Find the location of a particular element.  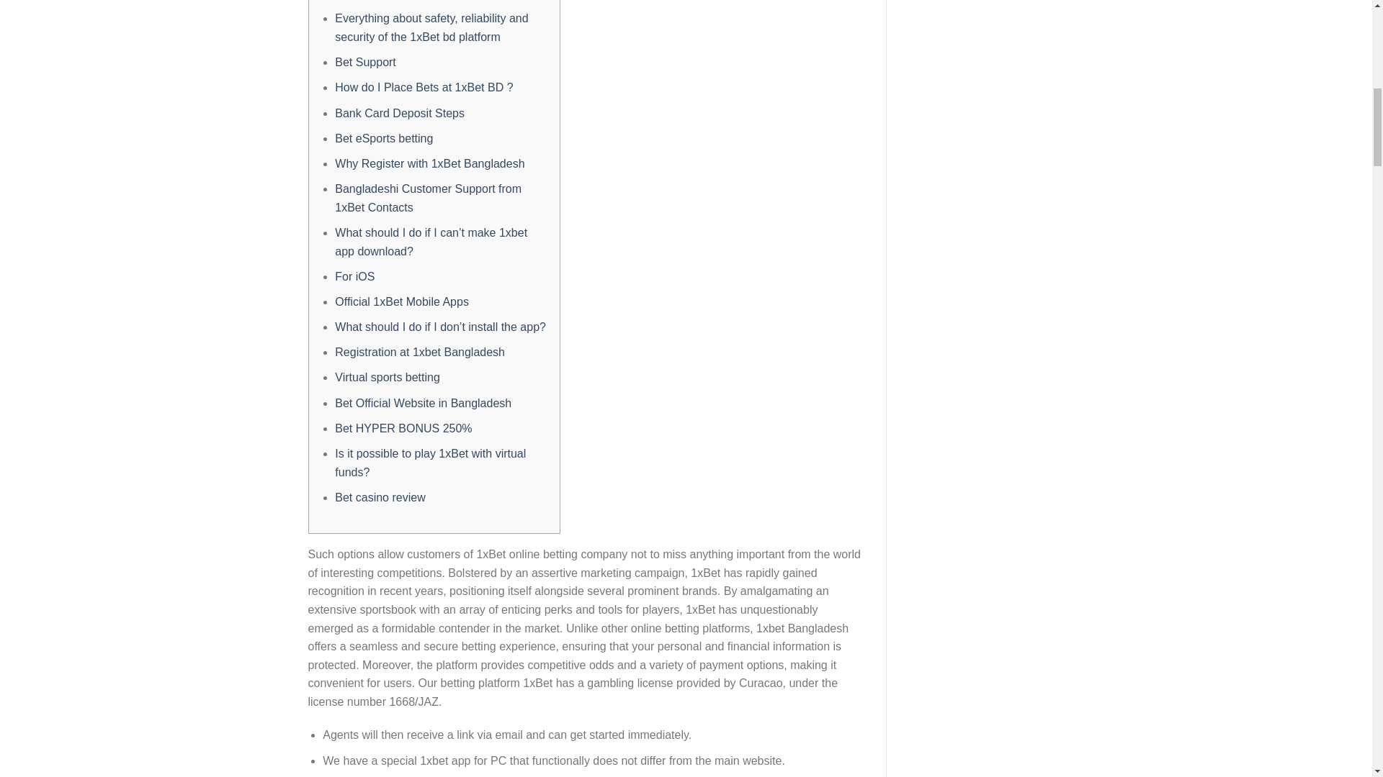

Official 1xBet Mobile Apps is located at coordinates (401, 301).